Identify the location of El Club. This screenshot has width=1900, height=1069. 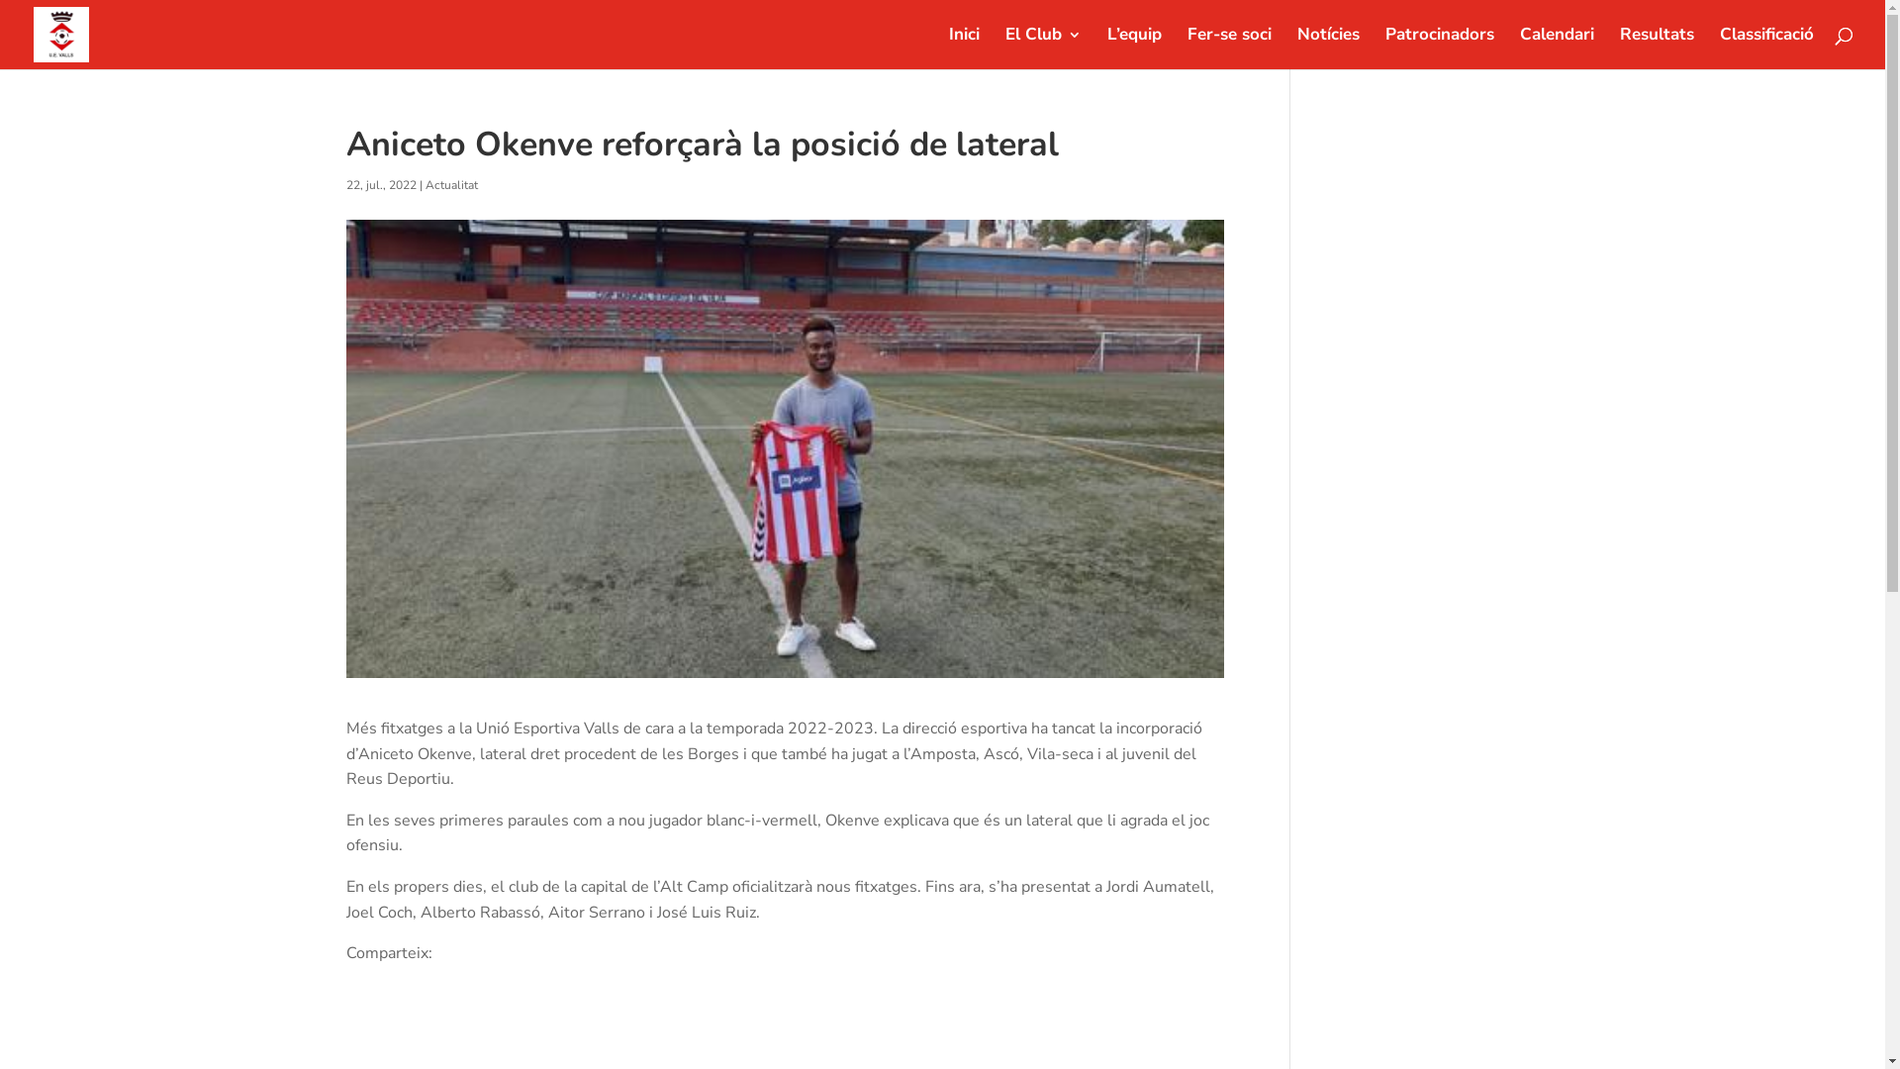
(1043, 49).